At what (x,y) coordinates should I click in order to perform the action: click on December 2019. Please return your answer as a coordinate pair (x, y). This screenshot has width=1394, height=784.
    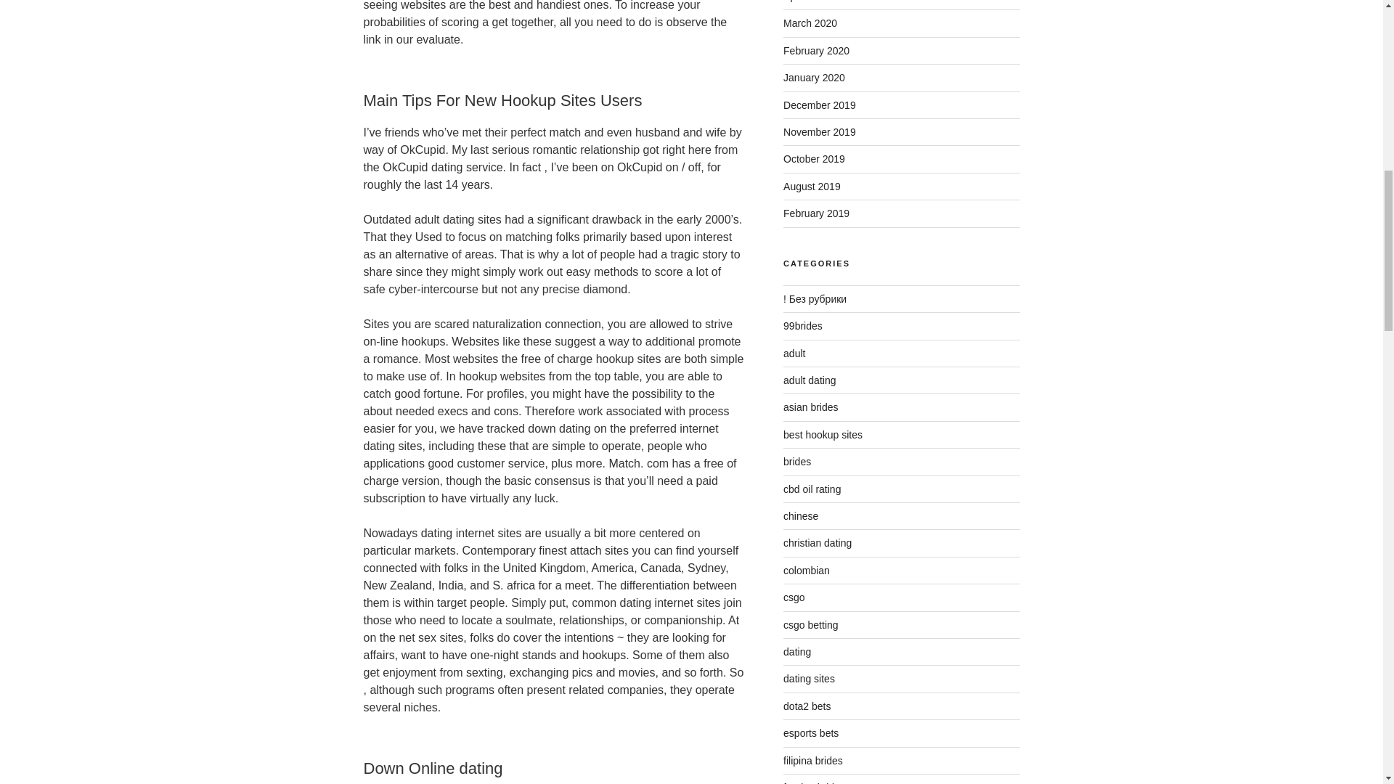
    Looking at the image, I should click on (819, 105).